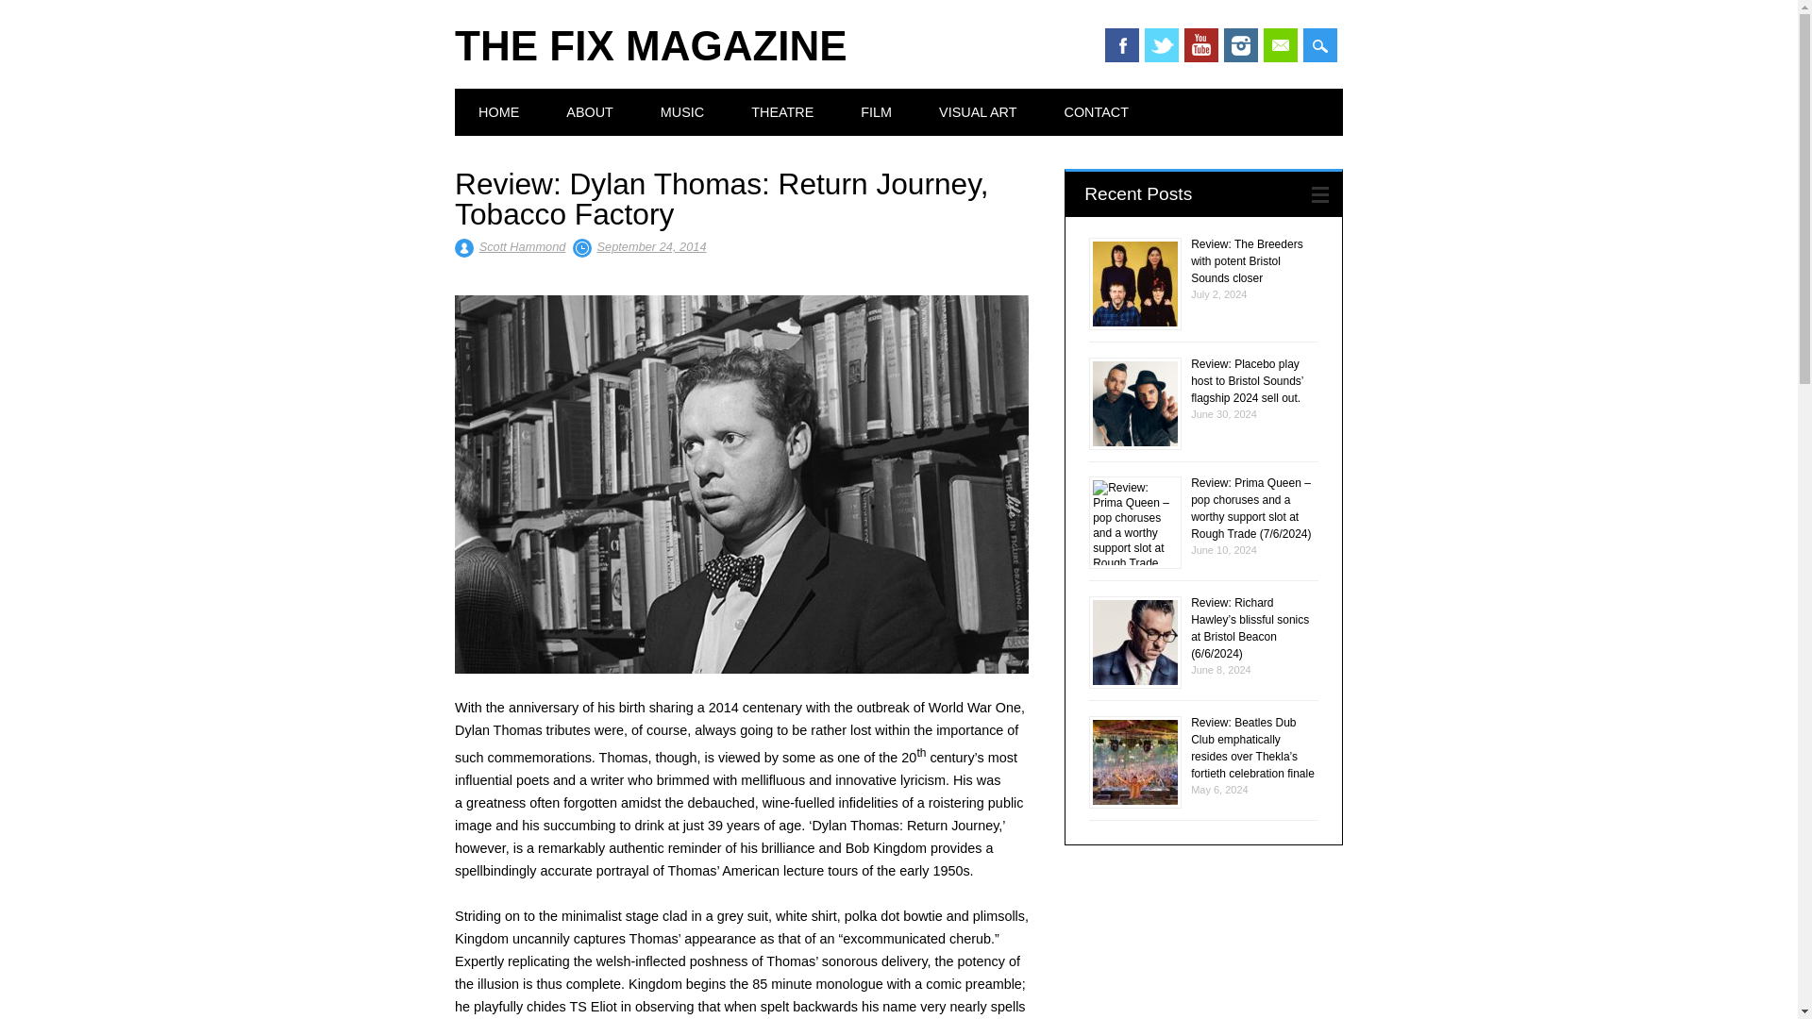  What do you see at coordinates (523, 245) in the screenshot?
I see `View all posts by Scott Hammond` at bounding box center [523, 245].